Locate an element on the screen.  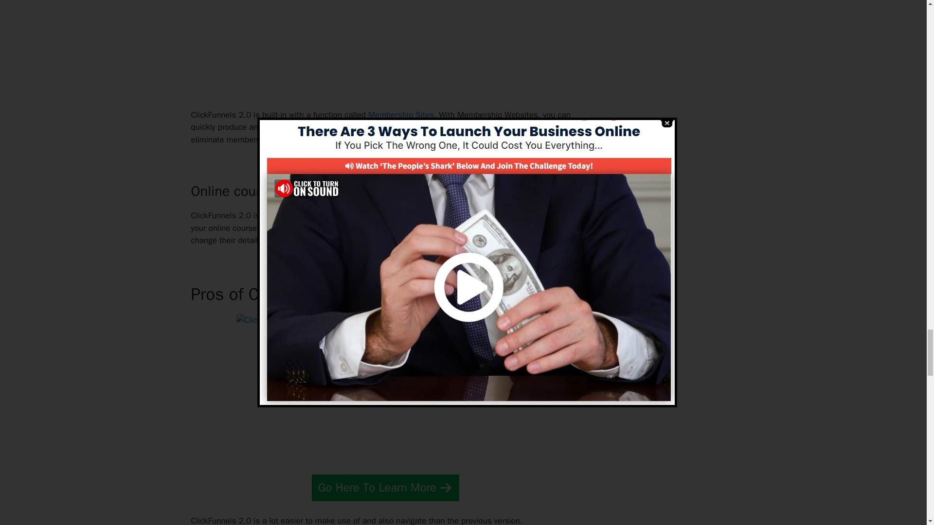
Membership Sites is located at coordinates (401, 115).